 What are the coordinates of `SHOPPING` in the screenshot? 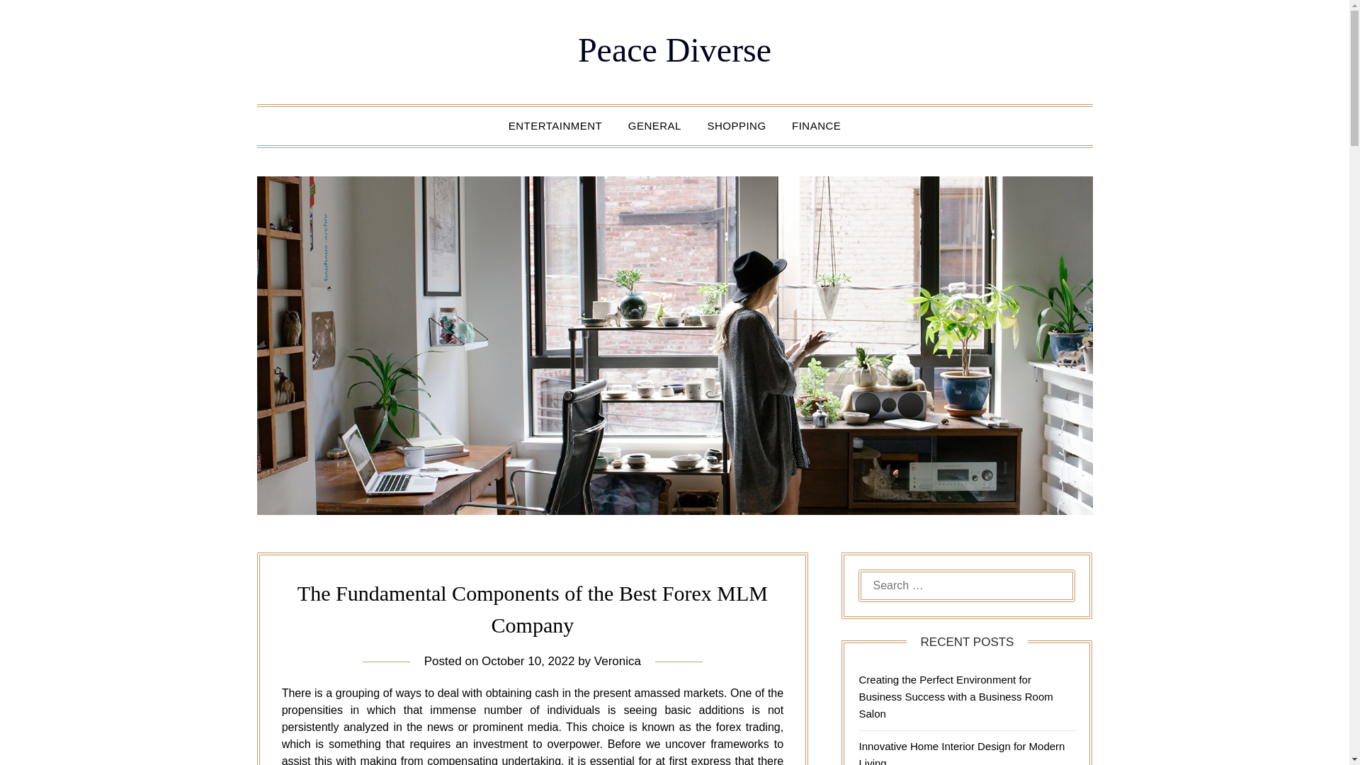 It's located at (735, 126).